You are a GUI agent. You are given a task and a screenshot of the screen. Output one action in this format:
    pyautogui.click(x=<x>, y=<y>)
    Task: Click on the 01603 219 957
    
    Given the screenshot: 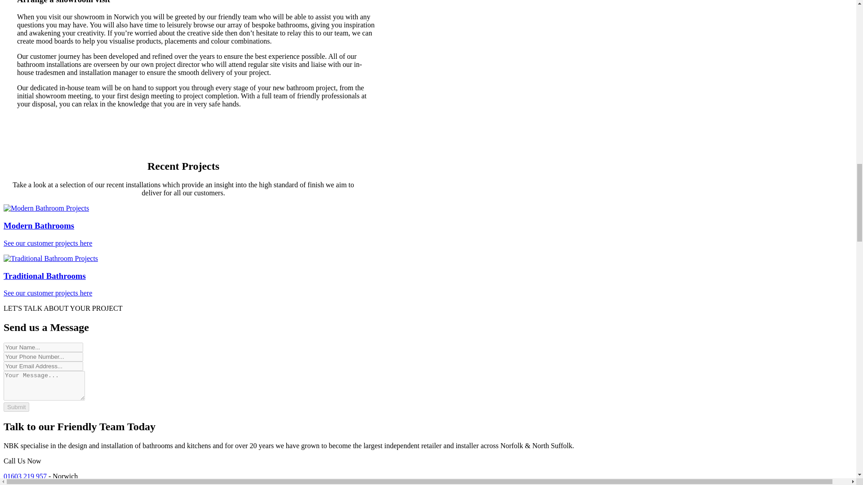 What is the action you would take?
    pyautogui.click(x=16, y=407)
    